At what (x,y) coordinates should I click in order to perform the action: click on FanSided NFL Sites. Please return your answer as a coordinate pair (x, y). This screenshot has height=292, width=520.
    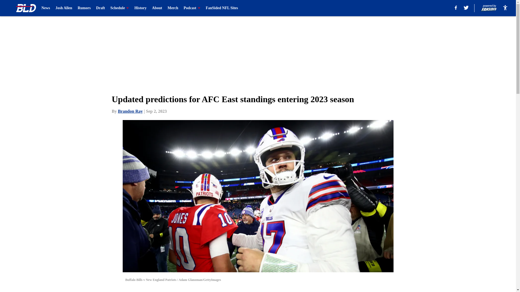
    Looking at the image, I should click on (222, 8).